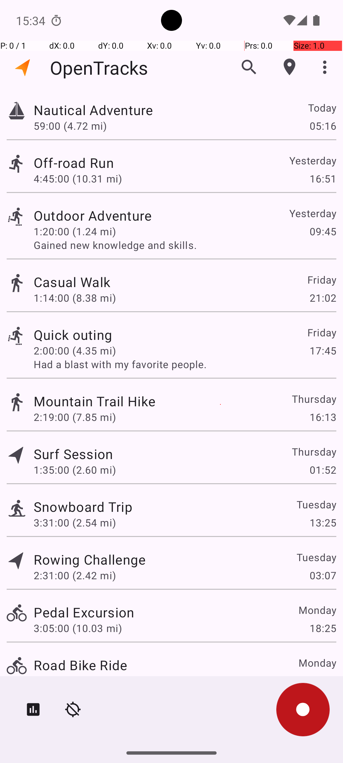 The height and width of the screenshot is (763, 343). Describe the element at coordinates (323, 417) in the screenshot. I see `16:13` at that location.